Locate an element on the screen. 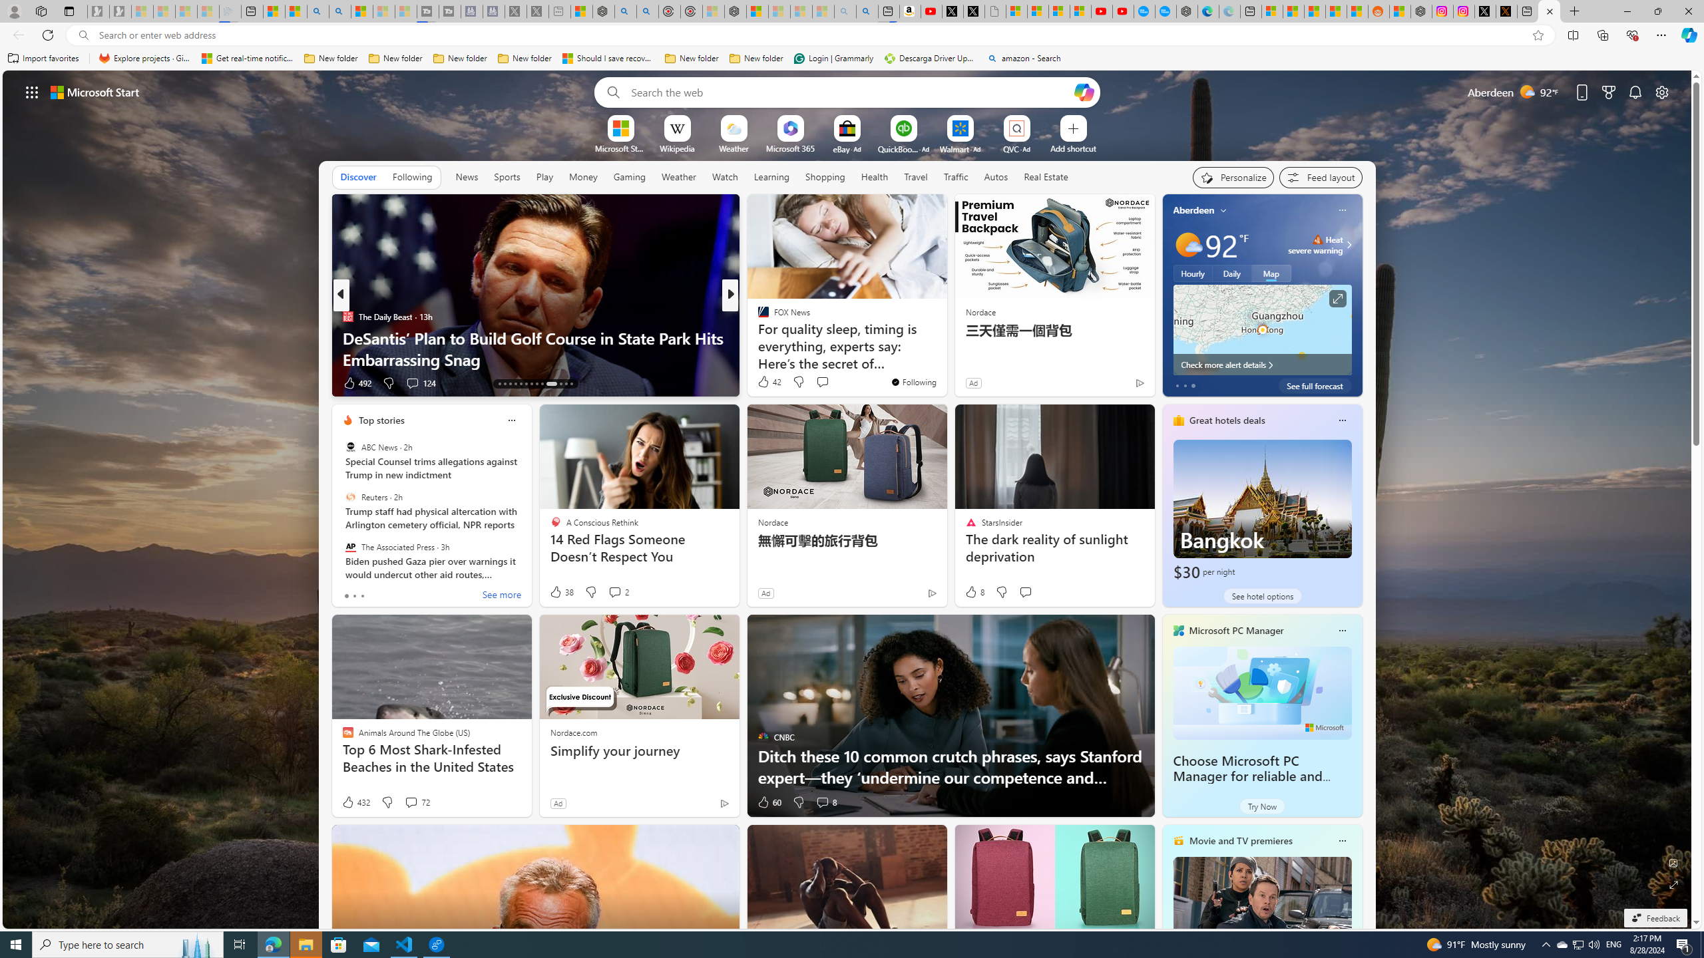  Microsoft PC Manager is located at coordinates (1237, 631).